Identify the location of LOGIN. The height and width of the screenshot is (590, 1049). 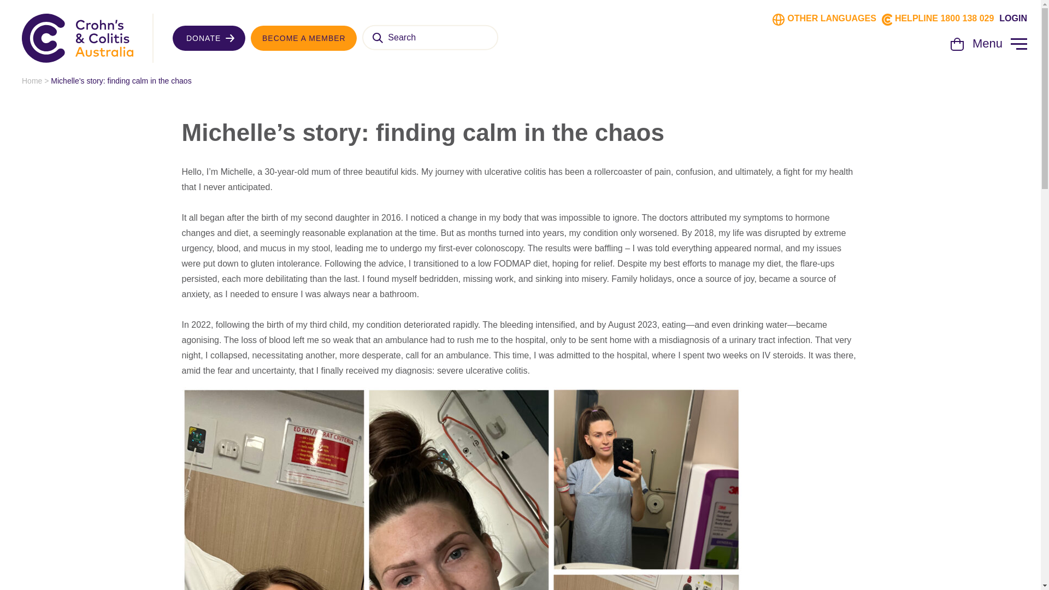
(1013, 24).